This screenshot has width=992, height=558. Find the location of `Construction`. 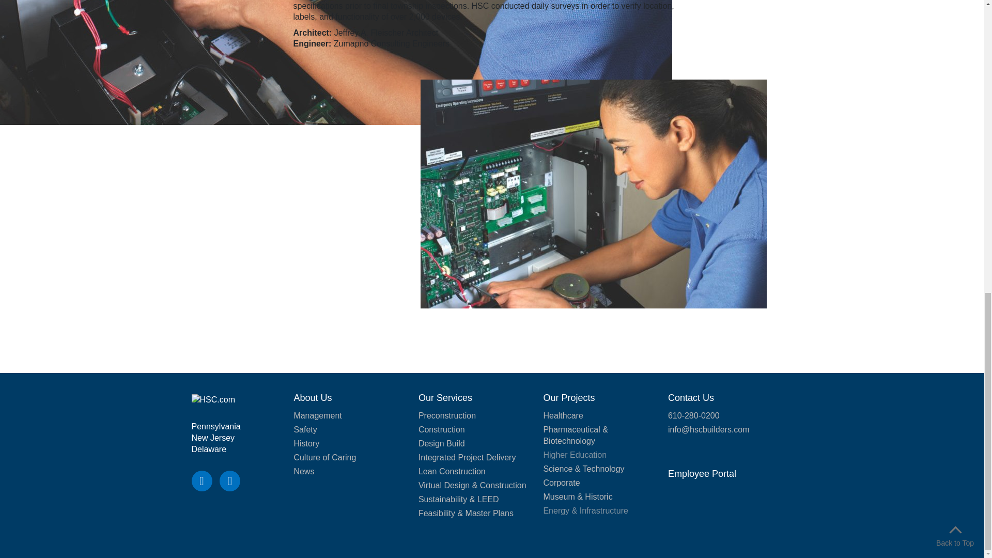

Construction is located at coordinates (442, 429).